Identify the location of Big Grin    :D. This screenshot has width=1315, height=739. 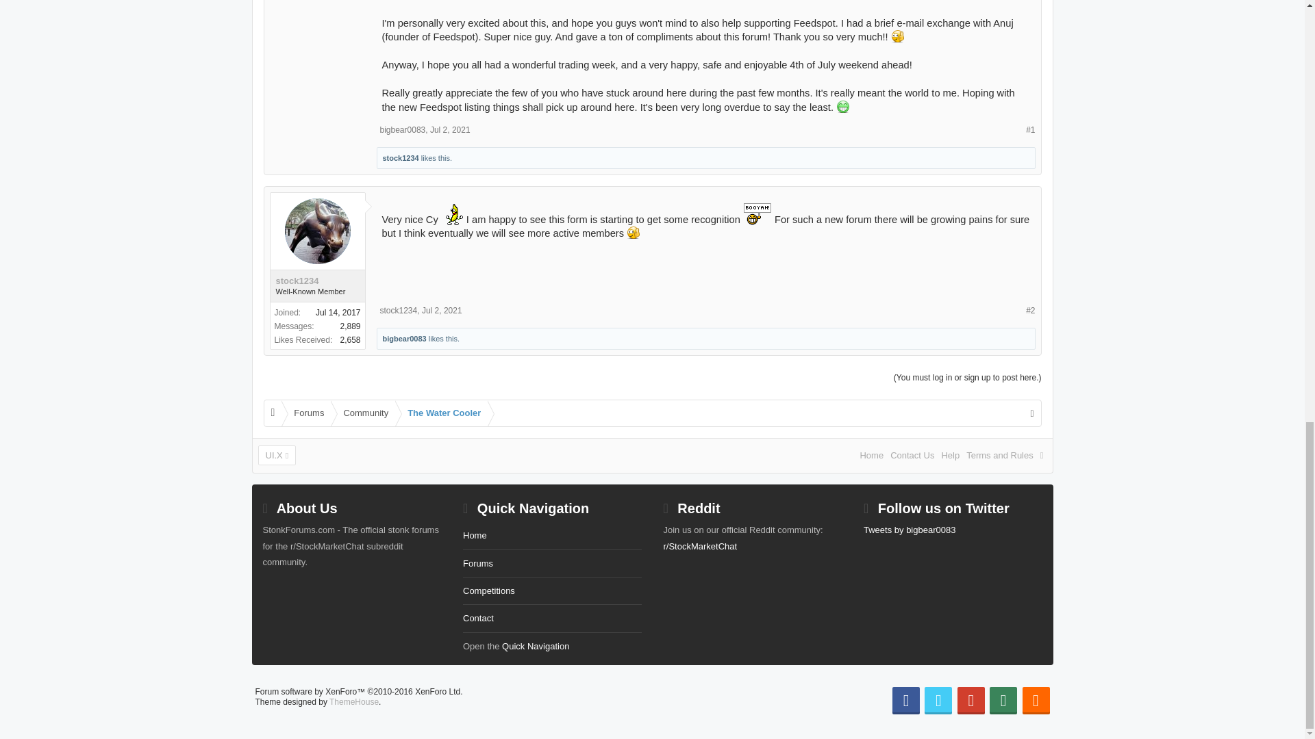
(842, 107).